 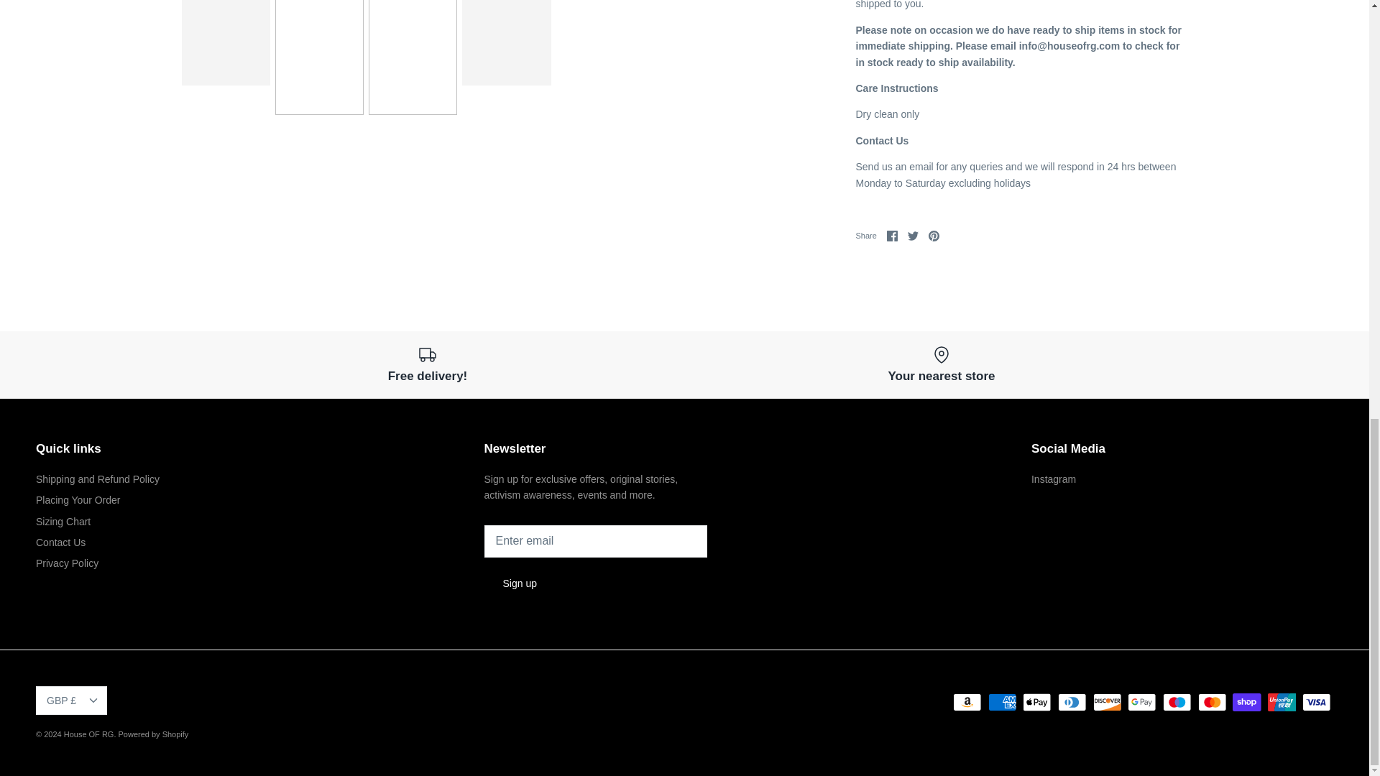 What do you see at coordinates (934, 236) in the screenshot?
I see `Pinterest` at bounding box center [934, 236].